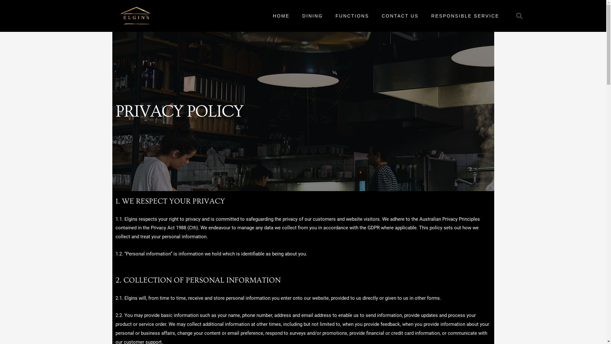 The width and height of the screenshot is (611, 344). I want to click on CONTACT US, so click(400, 16).